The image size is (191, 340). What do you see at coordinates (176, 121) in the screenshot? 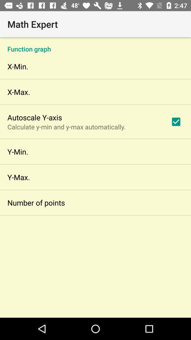
I see `press app next to the calculate y min item` at bounding box center [176, 121].